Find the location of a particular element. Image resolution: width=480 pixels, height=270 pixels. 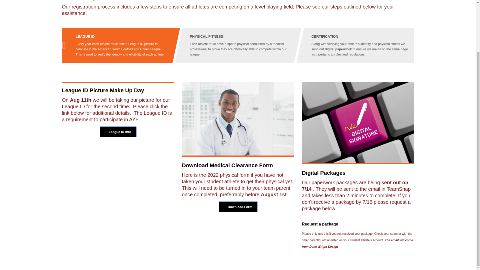

Click me is located at coordinates (238, 206).